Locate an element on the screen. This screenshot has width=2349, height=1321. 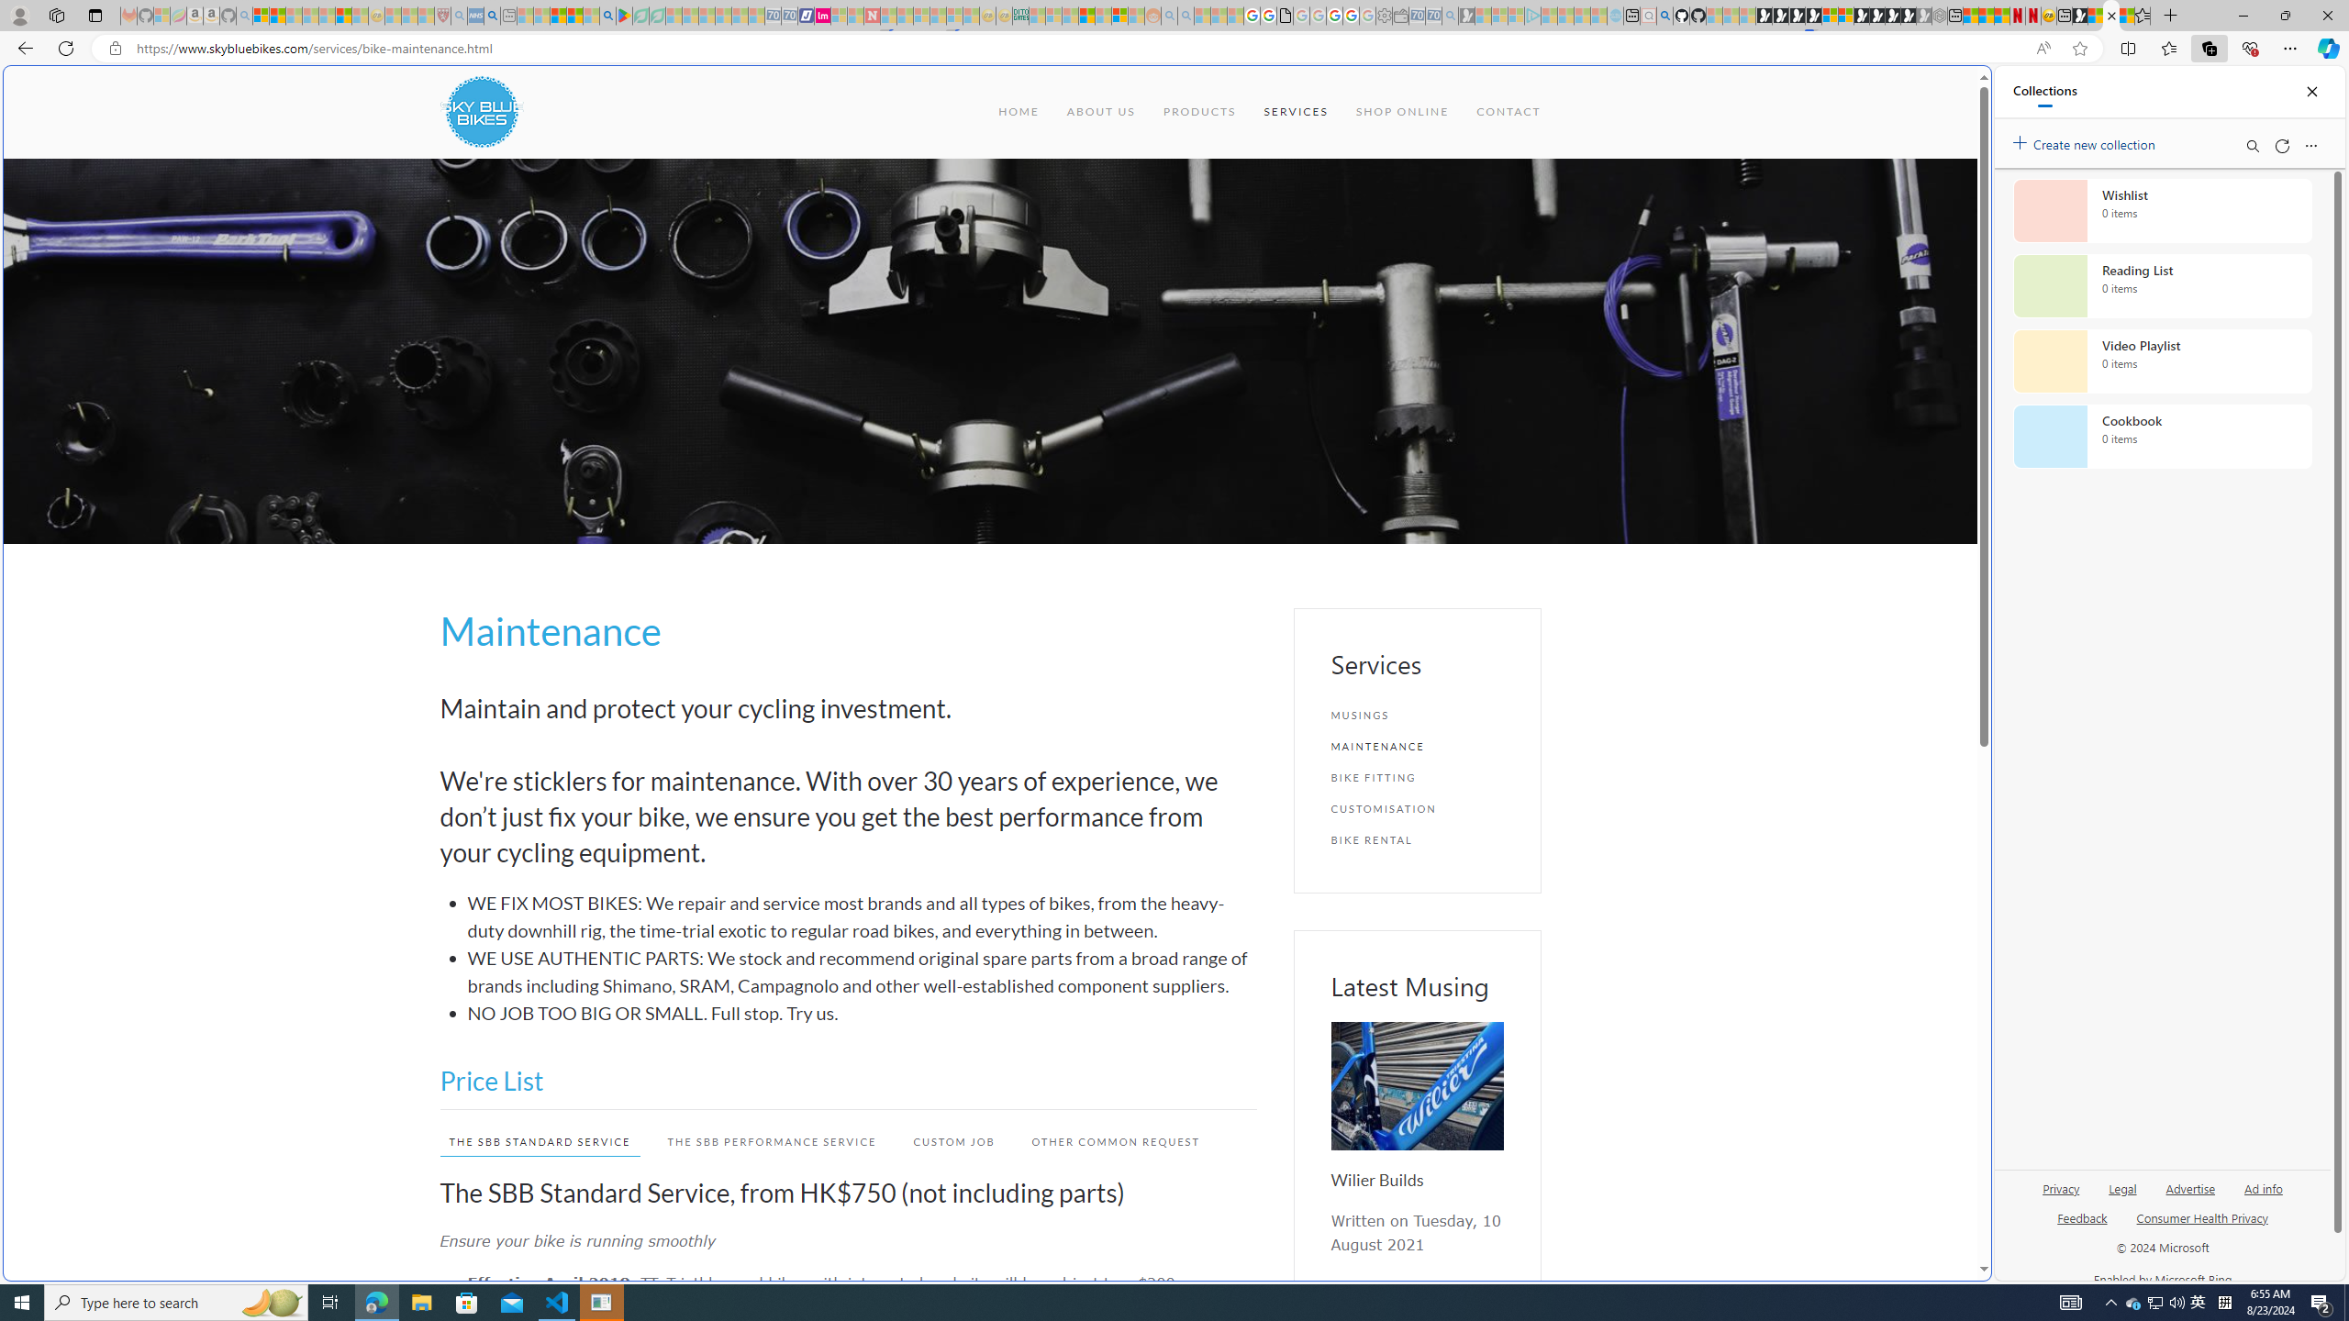
THE SBB PERFORMANCE SERVICE is located at coordinates (771, 1141).